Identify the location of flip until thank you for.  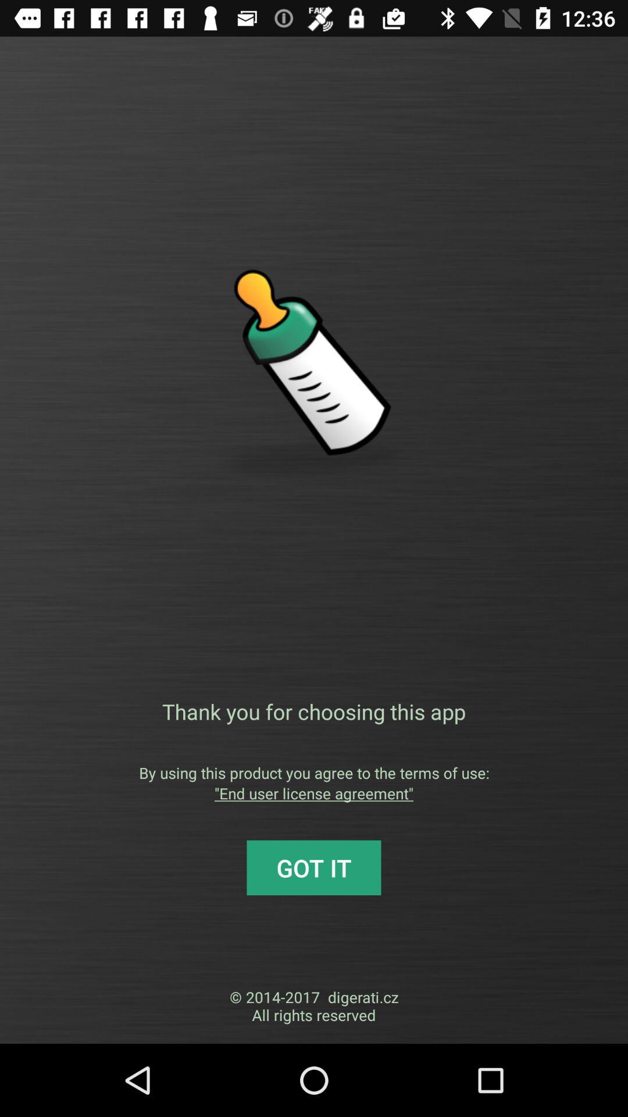
(314, 711).